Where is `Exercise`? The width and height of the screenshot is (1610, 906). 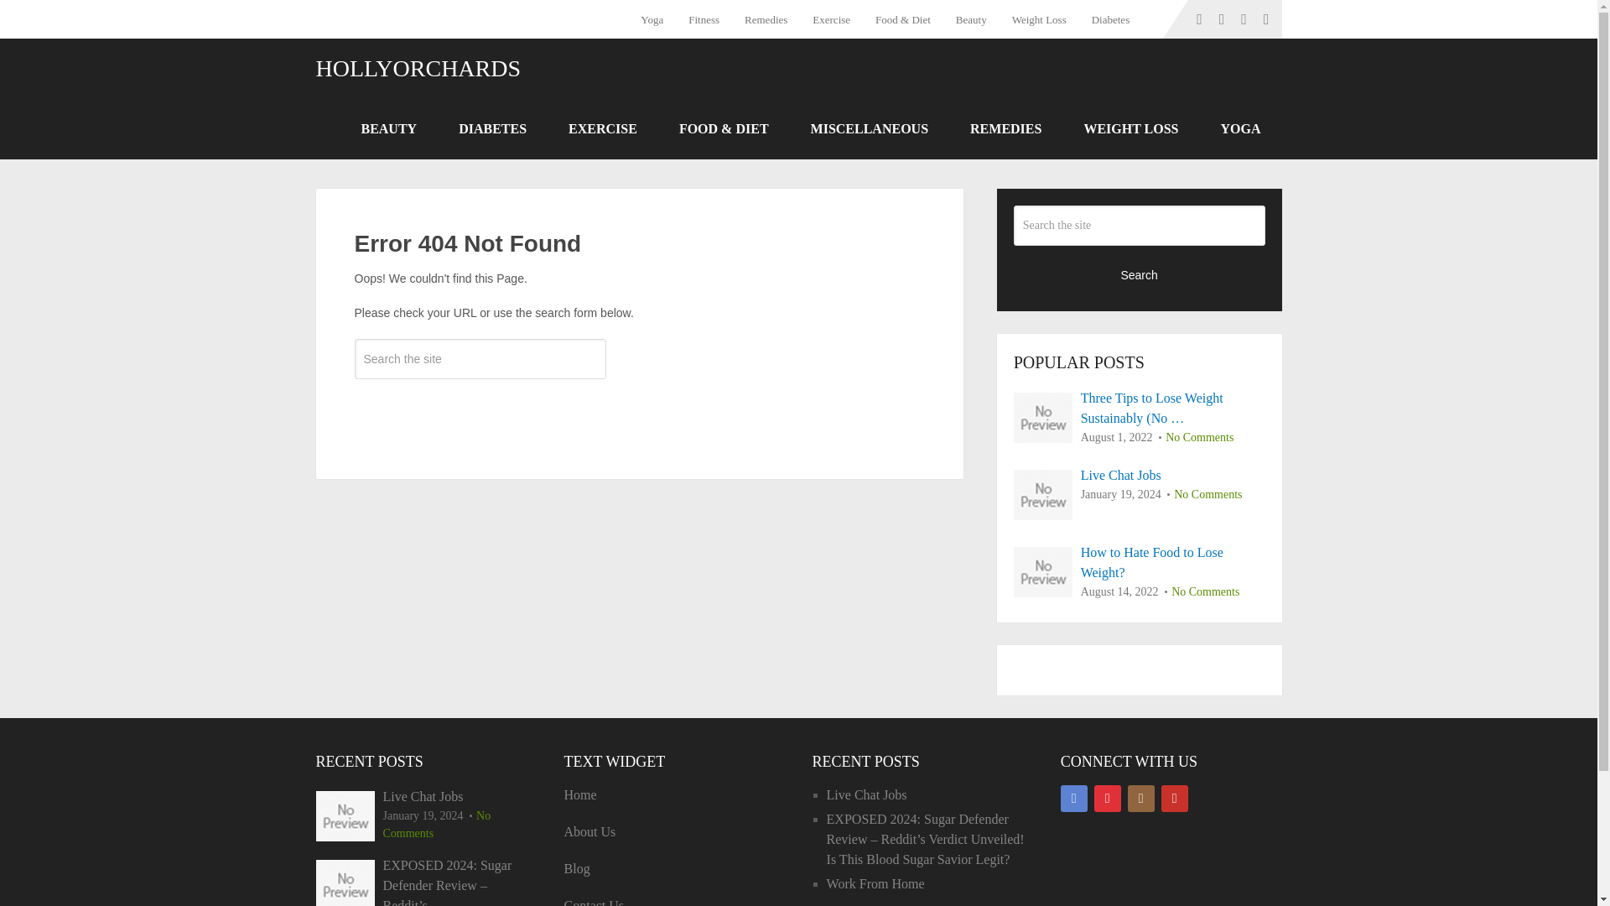
Exercise is located at coordinates (832, 19).